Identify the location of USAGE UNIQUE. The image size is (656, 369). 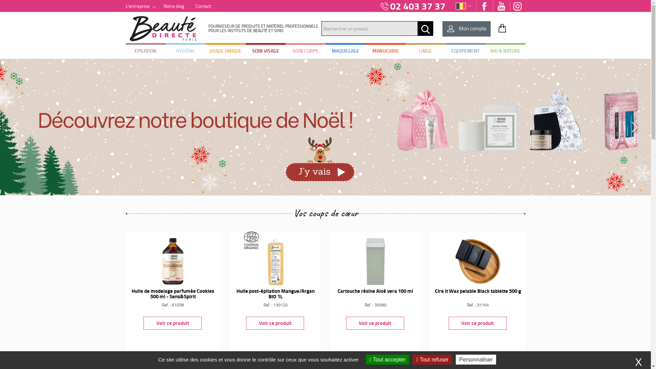
(225, 51).